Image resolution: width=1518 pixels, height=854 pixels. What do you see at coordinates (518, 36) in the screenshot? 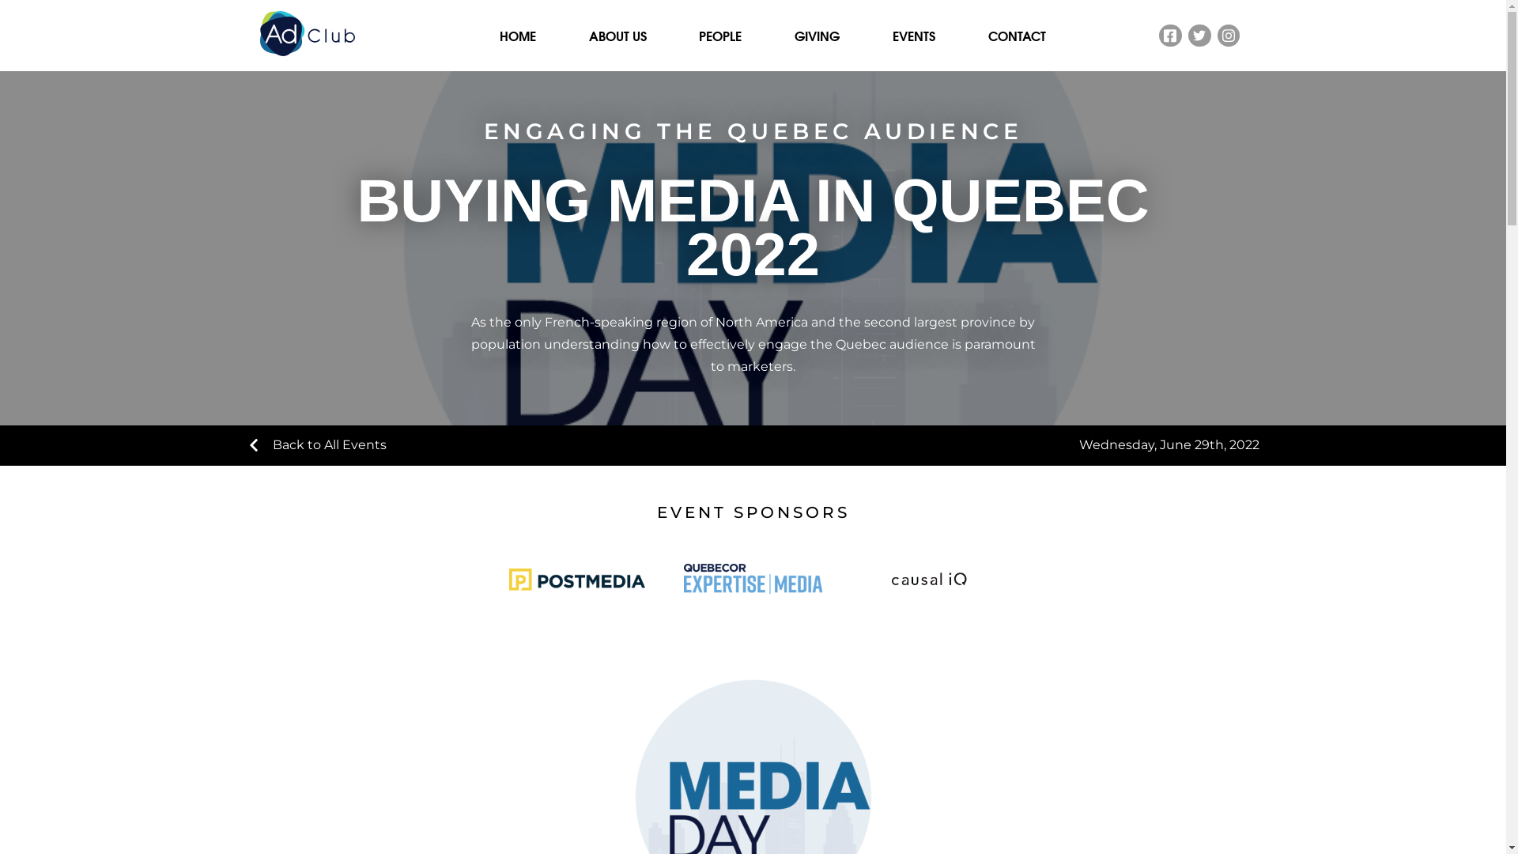
I see `HOME` at bounding box center [518, 36].